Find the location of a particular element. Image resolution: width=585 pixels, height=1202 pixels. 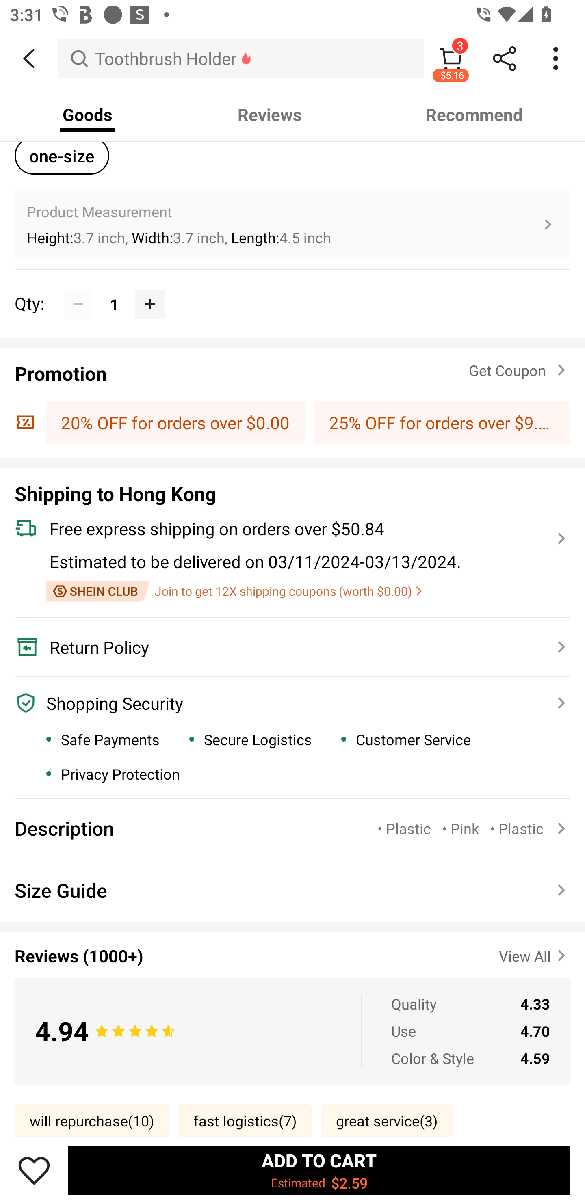

Qty: 1 is located at coordinates (292, 289).